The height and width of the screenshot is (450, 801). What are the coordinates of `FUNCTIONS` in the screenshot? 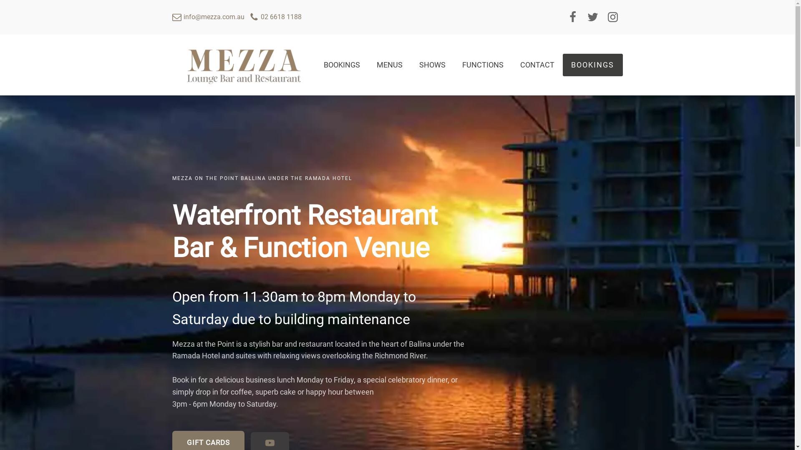 It's located at (483, 65).